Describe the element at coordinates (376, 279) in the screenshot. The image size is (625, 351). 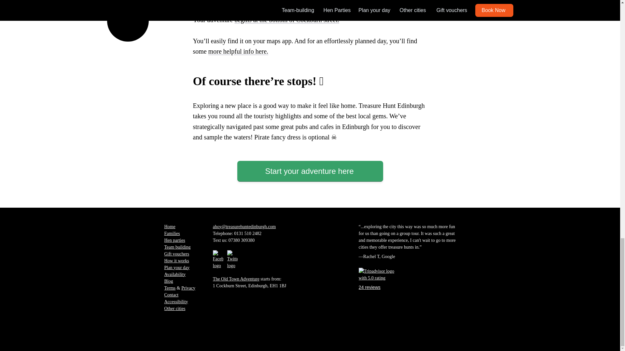
I see `24 reviews` at that location.